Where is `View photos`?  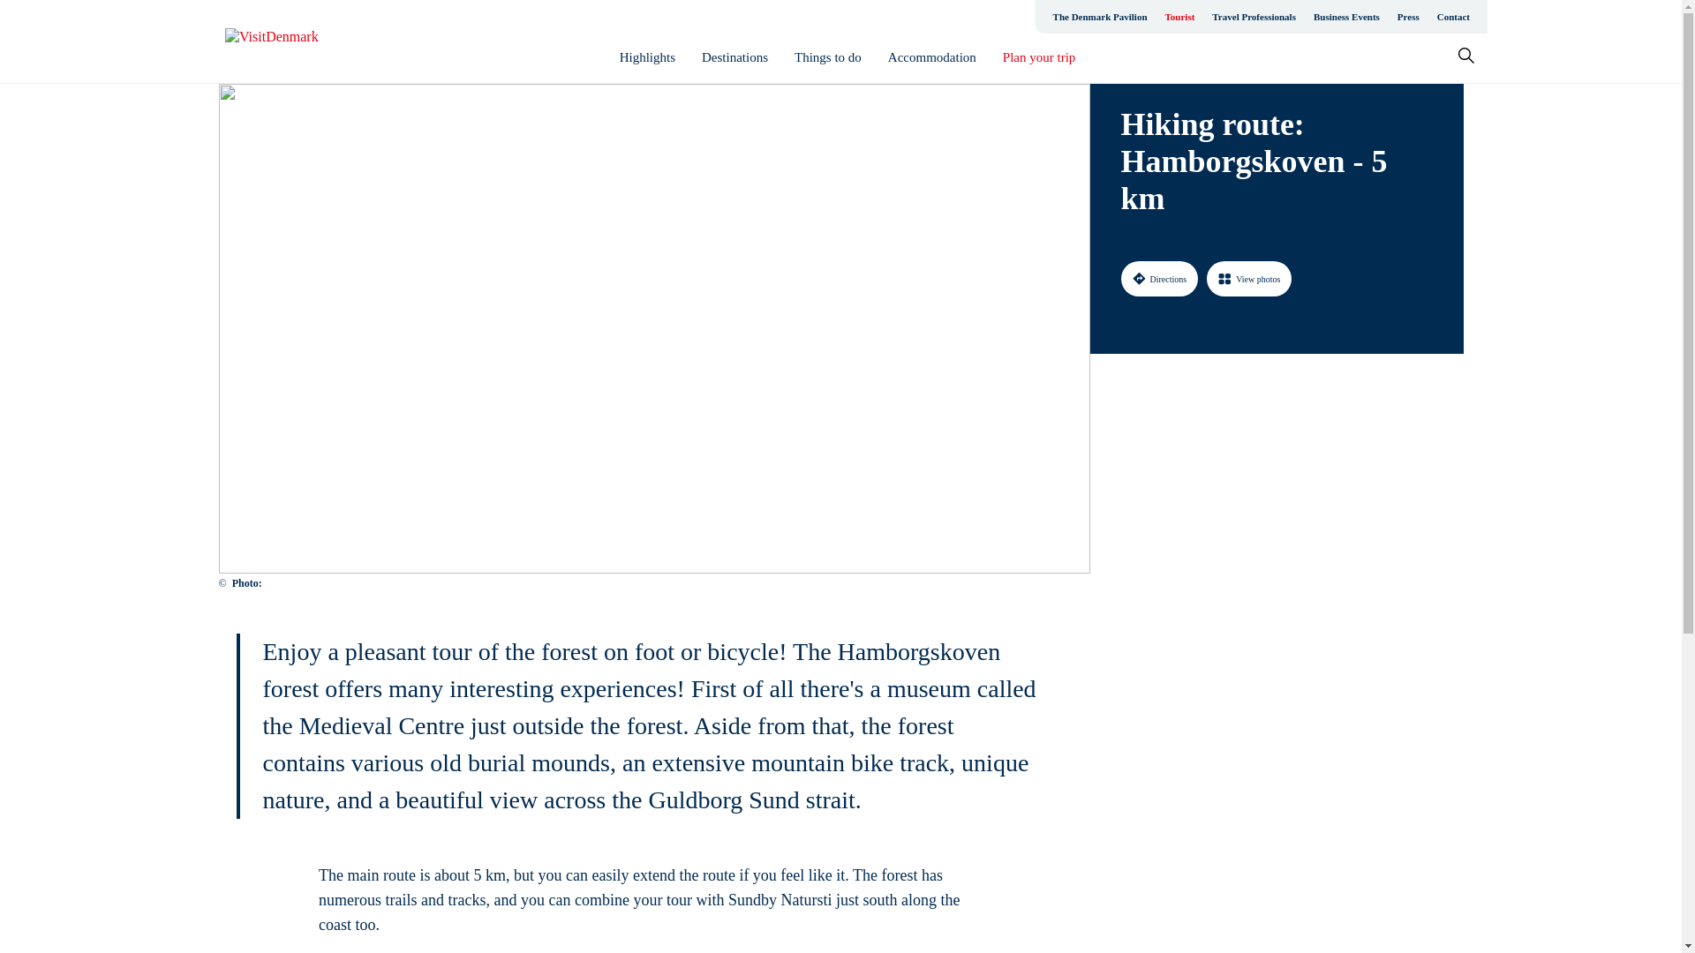 View photos is located at coordinates (1249, 278).